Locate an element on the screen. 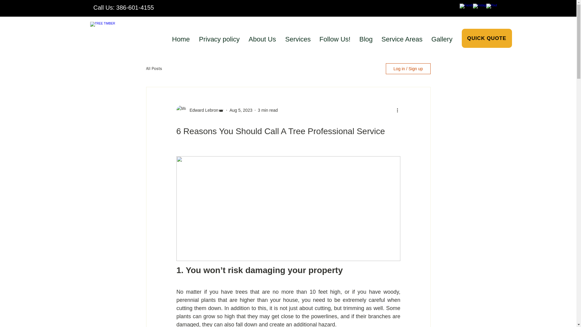 This screenshot has width=581, height=327. Follow Us! is located at coordinates (335, 36).